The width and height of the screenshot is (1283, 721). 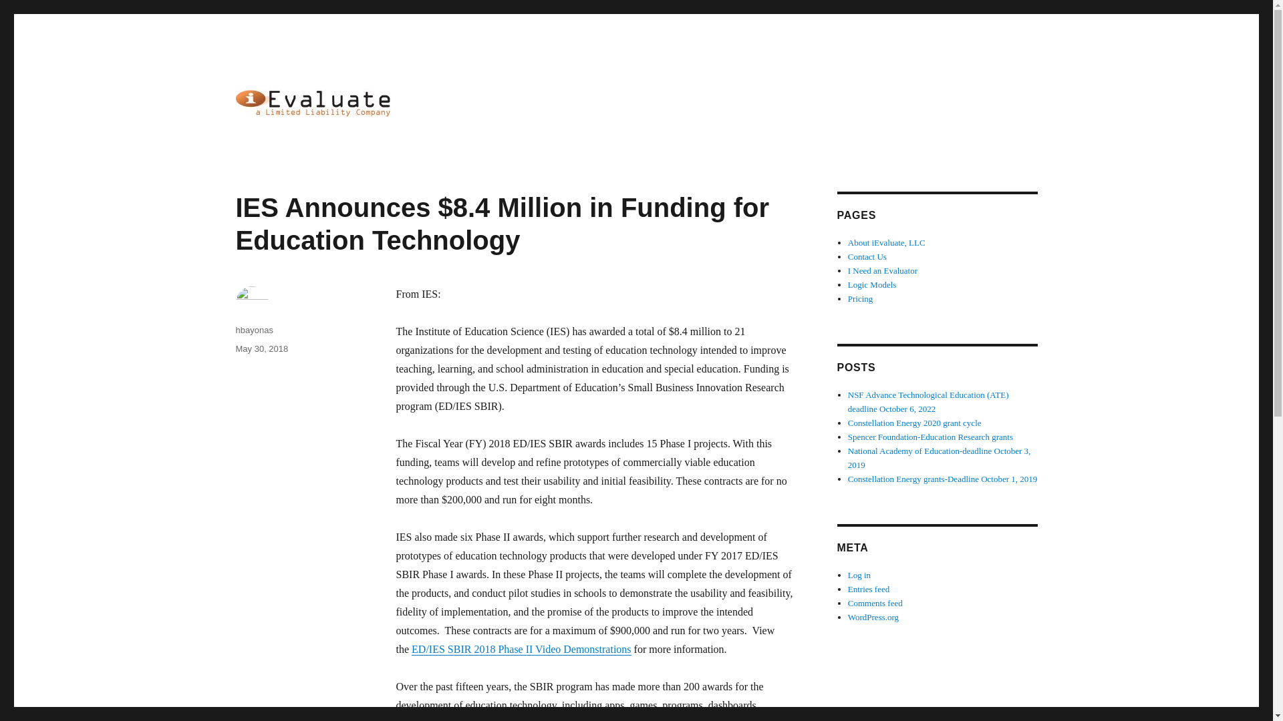 I want to click on May 30, 2018, so click(x=261, y=348).